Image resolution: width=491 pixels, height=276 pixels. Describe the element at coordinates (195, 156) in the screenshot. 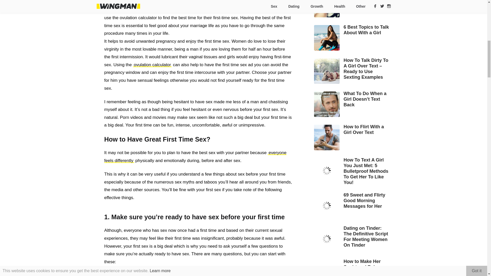

I see `everyone feels differently` at that location.